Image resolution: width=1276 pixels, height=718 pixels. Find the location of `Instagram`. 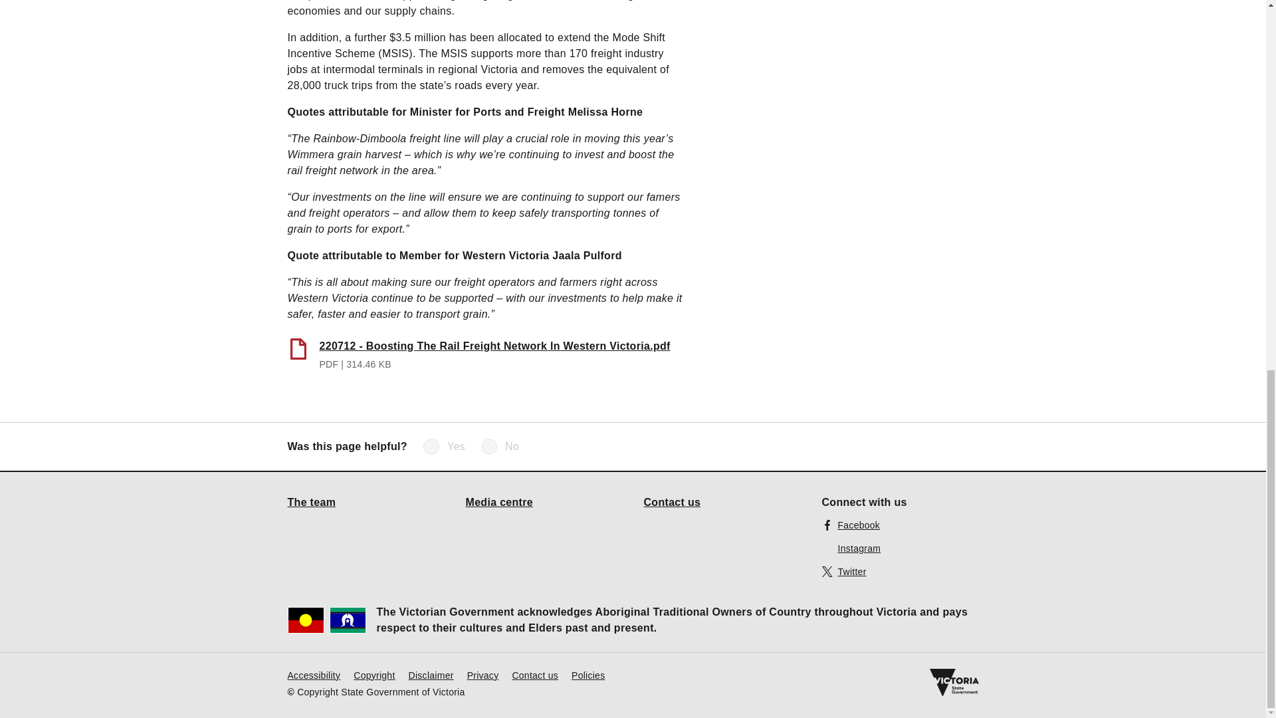

Instagram is located at coordinates (851, 548).